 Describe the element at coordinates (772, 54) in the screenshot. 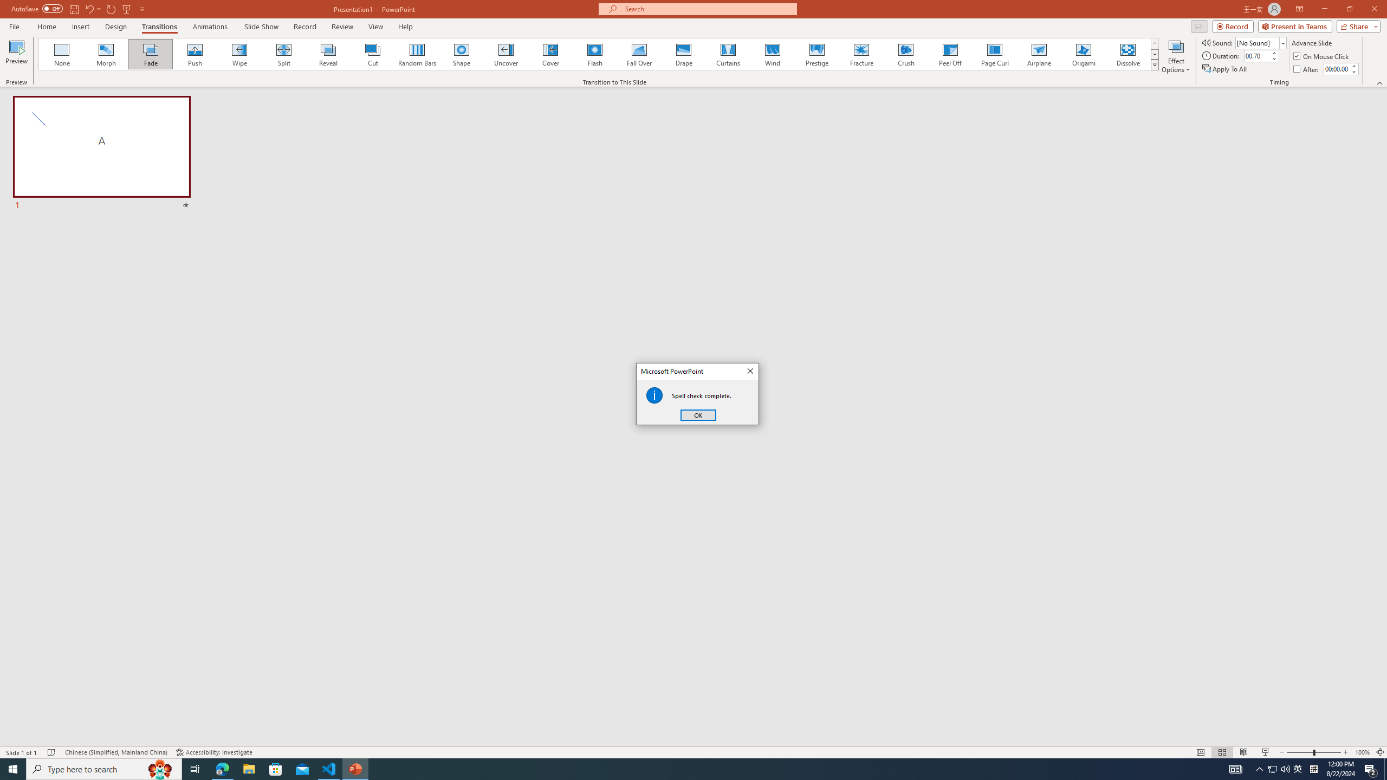

I see `Wind` at that location.